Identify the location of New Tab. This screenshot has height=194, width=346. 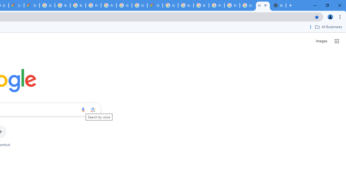
(278, 5).